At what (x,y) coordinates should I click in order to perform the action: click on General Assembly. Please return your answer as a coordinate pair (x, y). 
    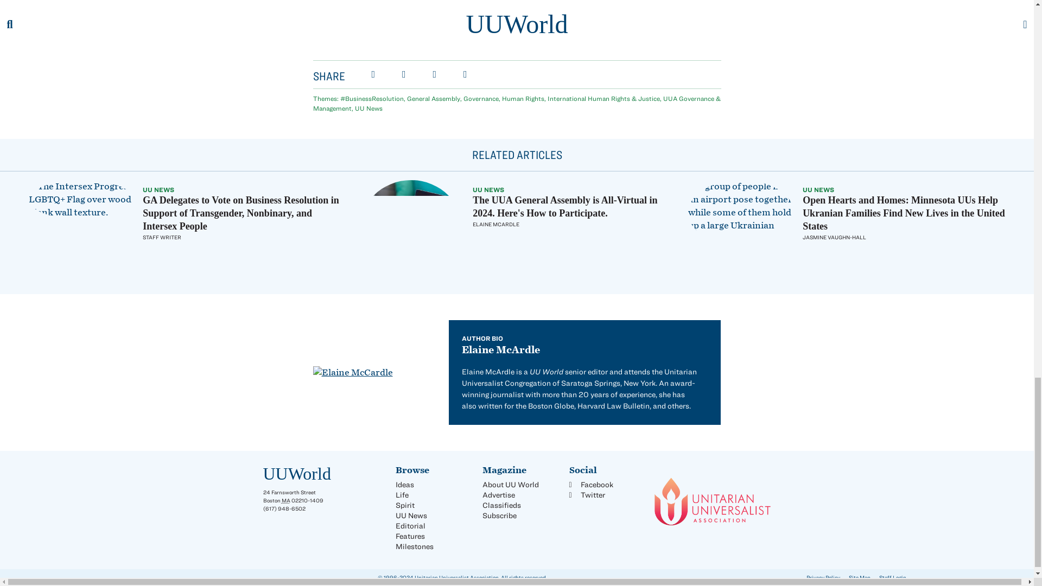
    Looking at the image, I should click on (434, 98).